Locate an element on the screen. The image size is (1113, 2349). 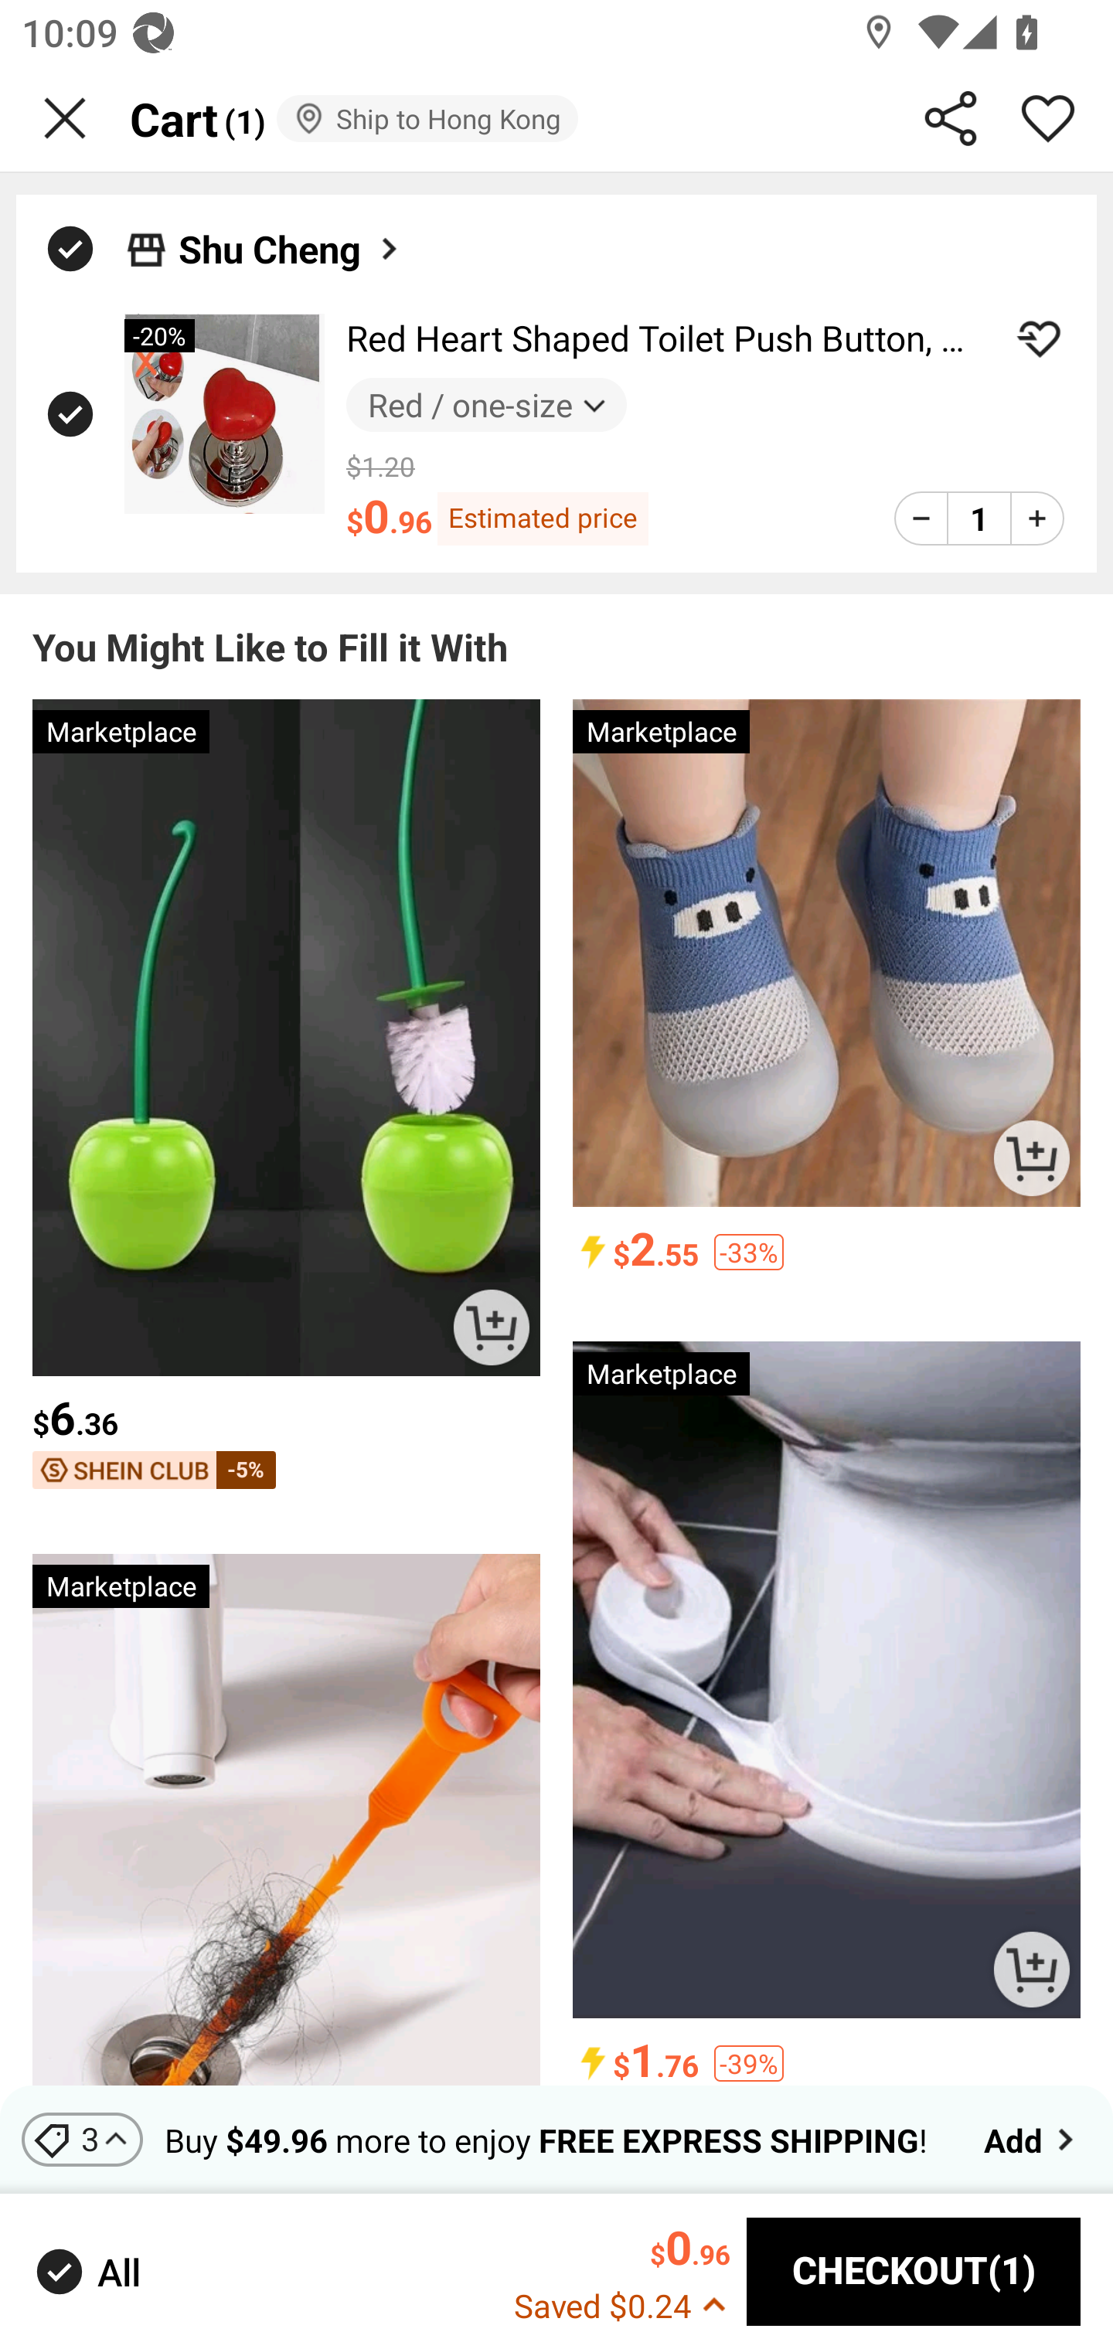
Red / one-size is located at coordinates (485, 405).